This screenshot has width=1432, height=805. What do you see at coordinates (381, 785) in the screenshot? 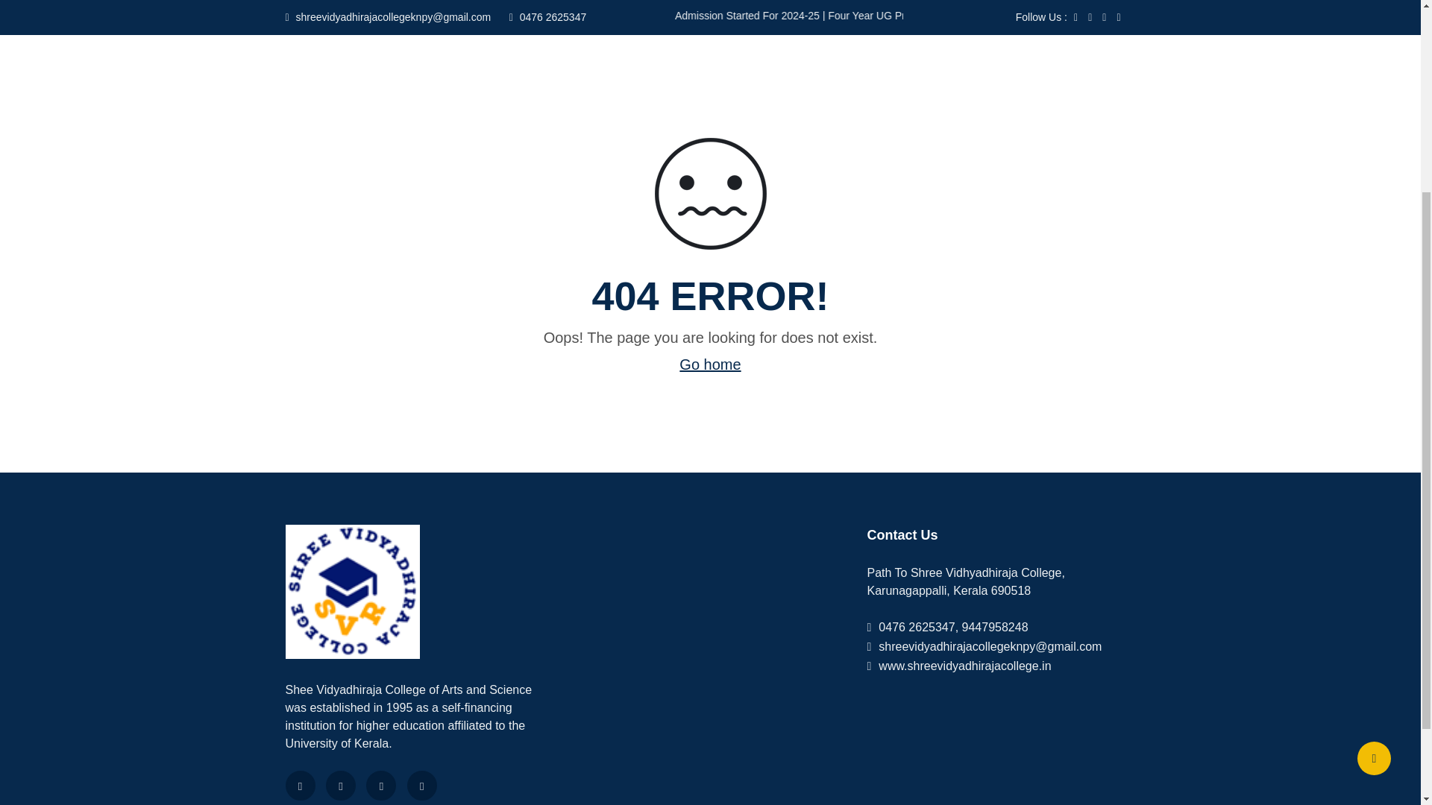
I see `Youtube` at bounding box center [381, 785].